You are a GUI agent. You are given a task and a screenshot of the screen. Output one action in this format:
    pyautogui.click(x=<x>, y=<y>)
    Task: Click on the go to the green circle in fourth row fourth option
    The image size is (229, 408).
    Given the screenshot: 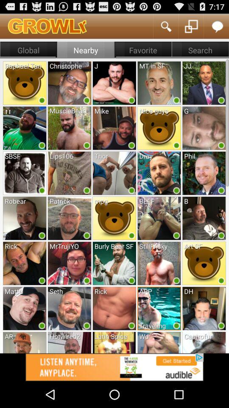 What is the action you would take?
    pyautogui.click(x=176, y=235)
    